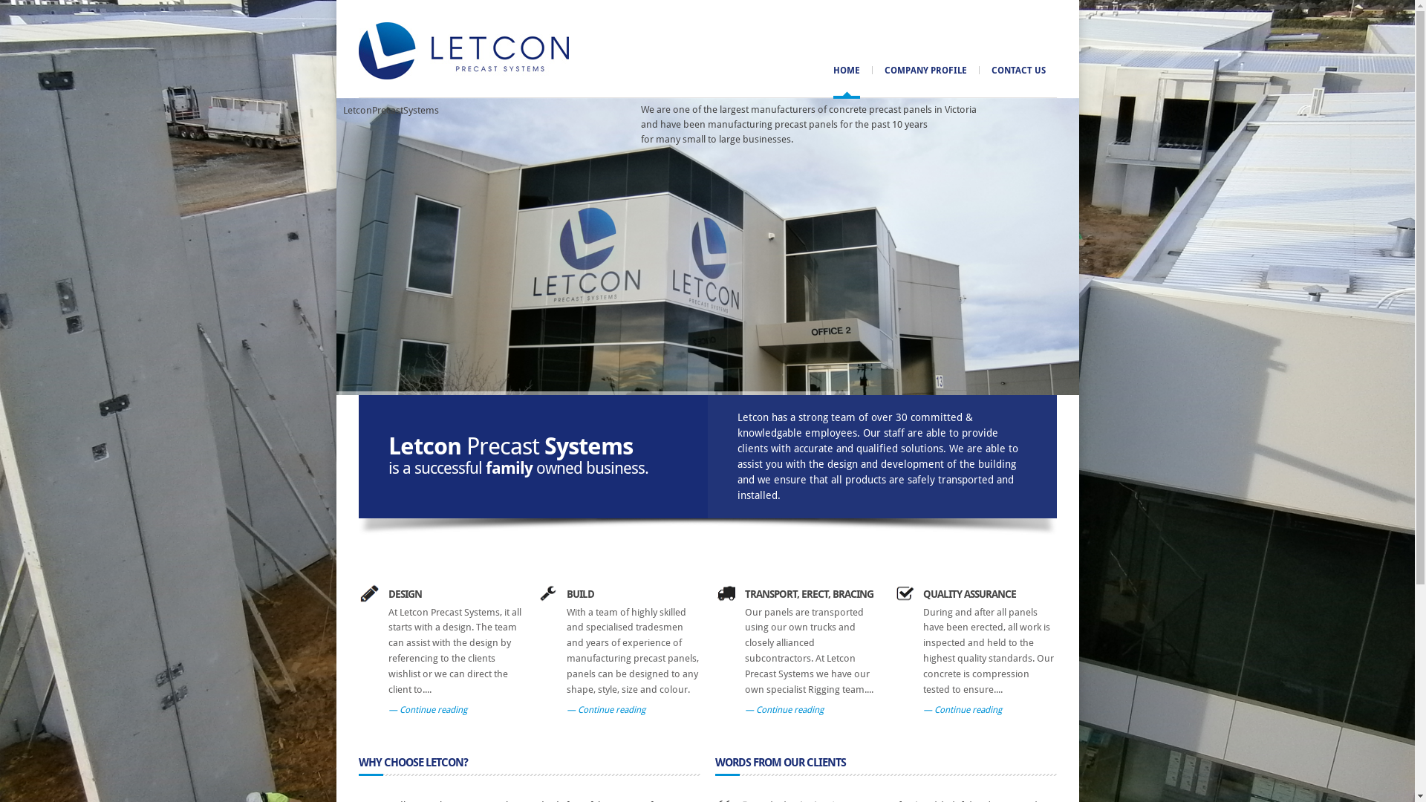 The width and height of the screenshot is (1426, 802). Describe the element at coordinates (962, 710) in the screenshot. I see `Continue reading` at that location.